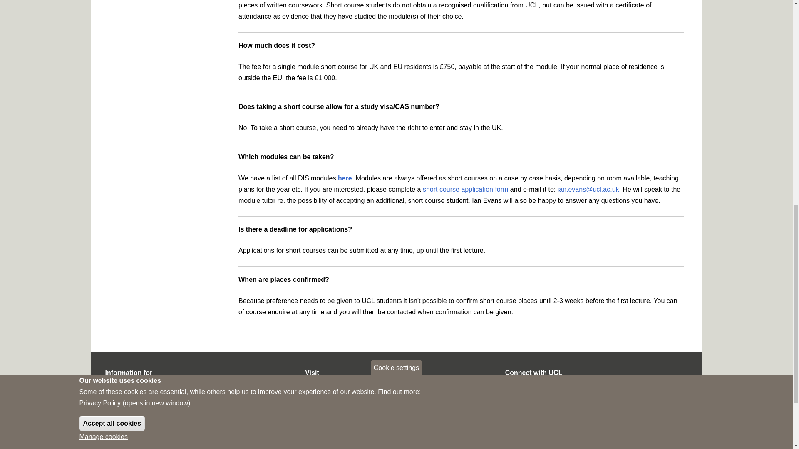 This screenshot has height=449, width=799. I want to click on Tours and visits, so click(325, 439).